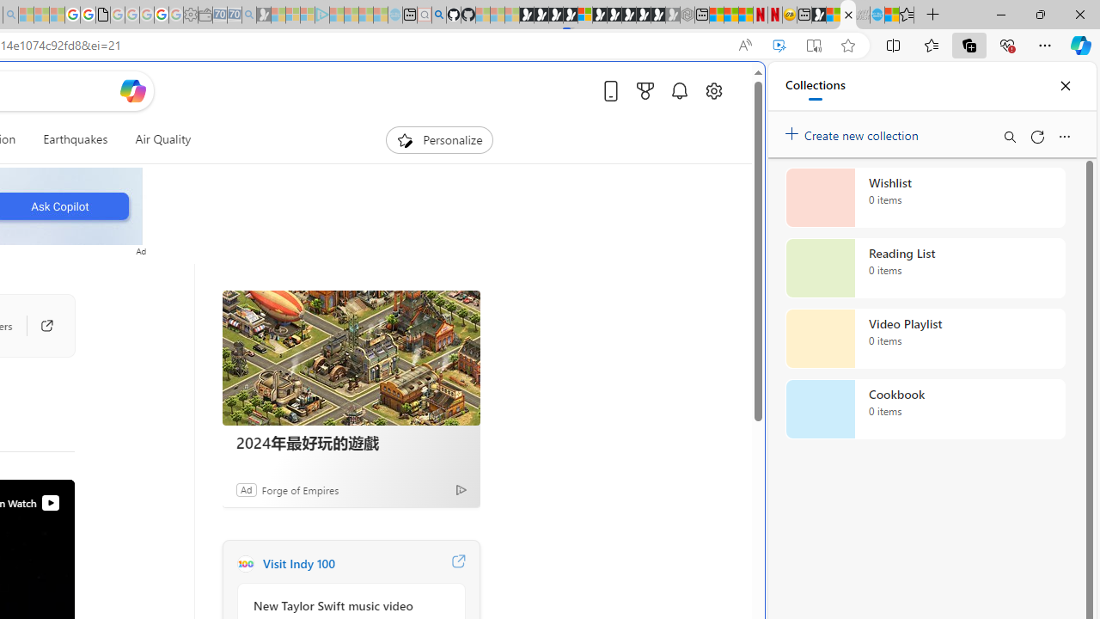 This screenshot has height=619, width=1100. What do you see at coordinates (590, 366) in the screenshot?
I see `Home | Sky Blue Bikes - Sky Blue Bikes` at bounding box center [590, 366].